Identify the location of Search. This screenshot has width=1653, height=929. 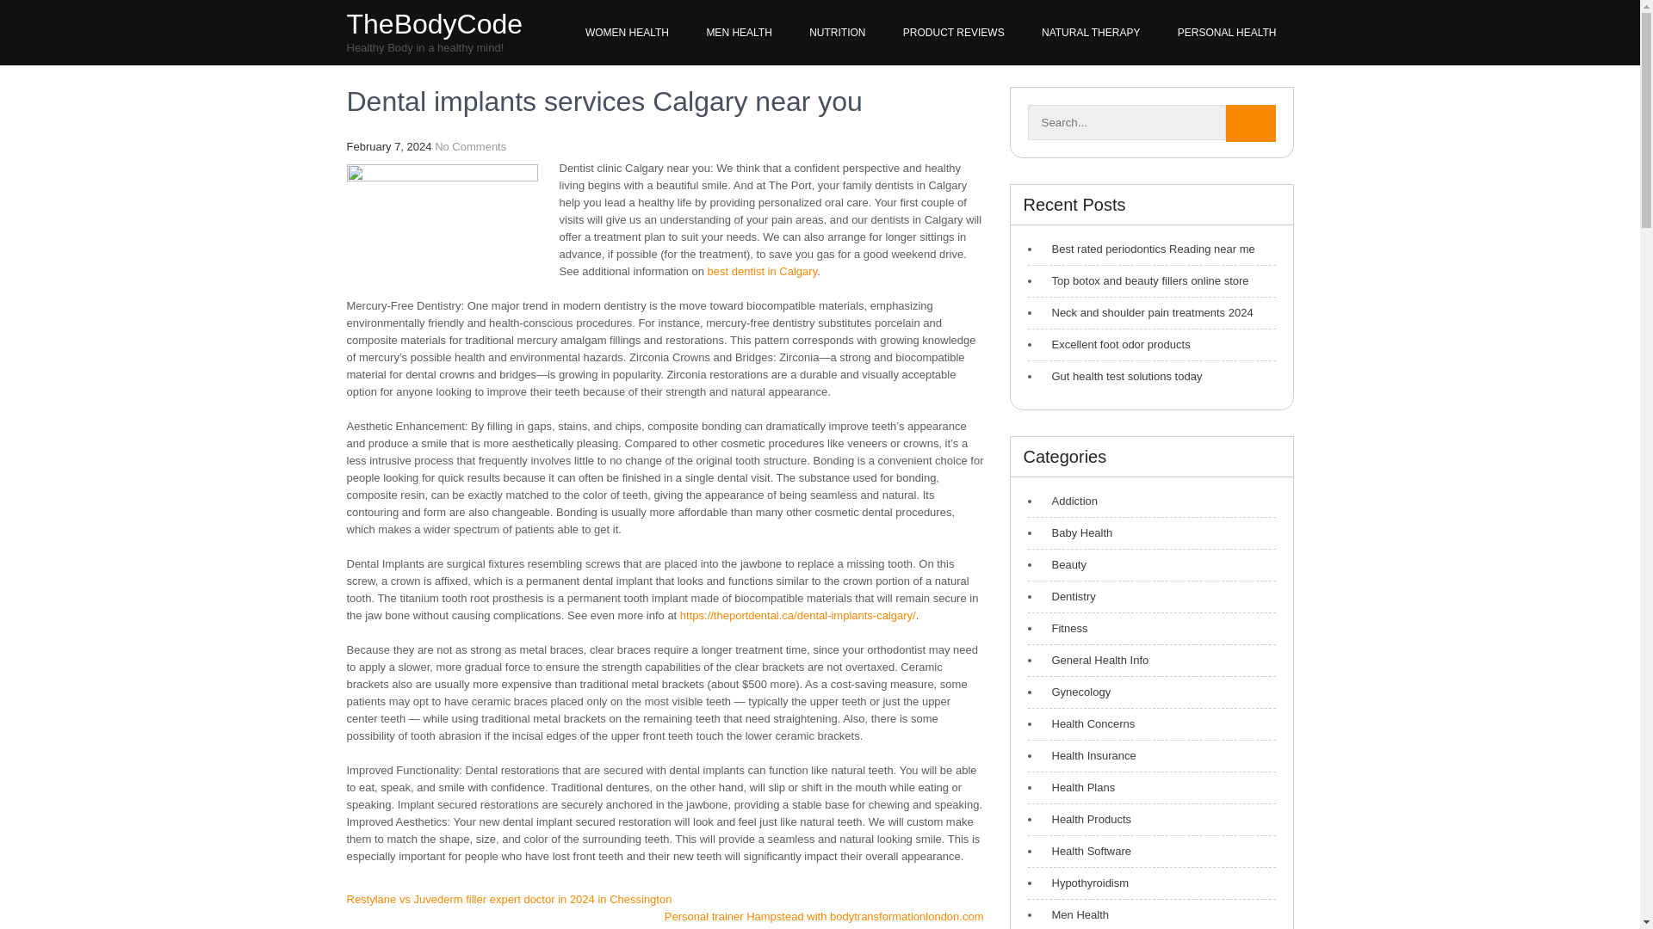
(1251, 124).